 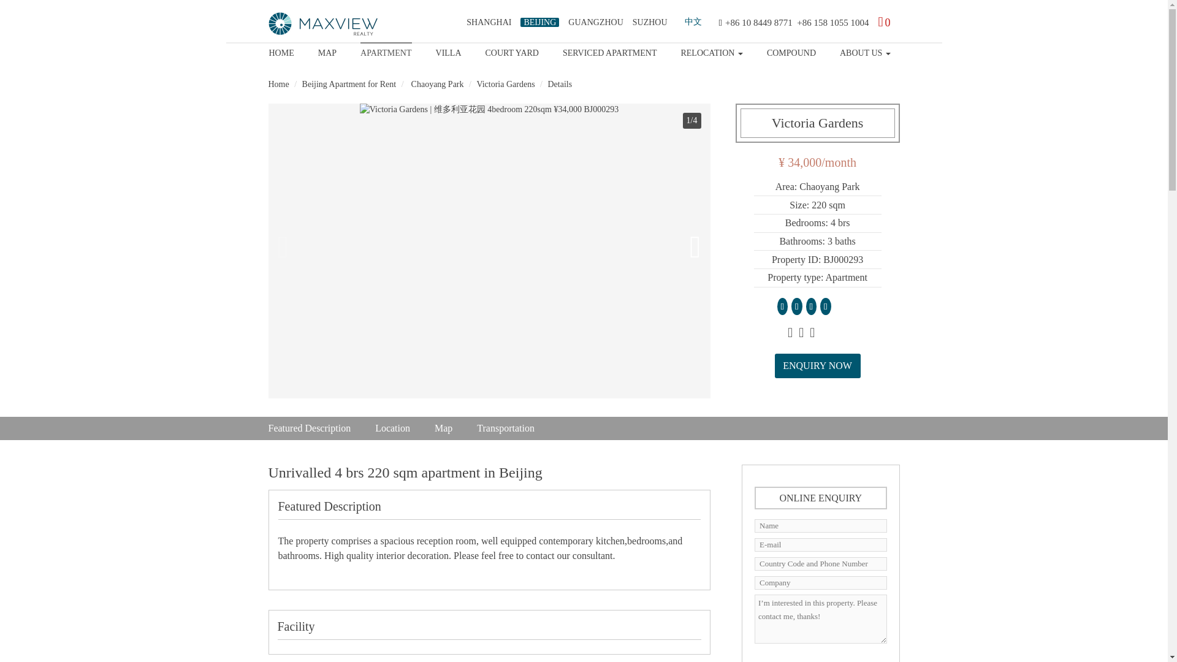 What do you see at coordinates (595, 22) in the screenshot?
I see `Guangzhou` at bounding box center [595, 22].